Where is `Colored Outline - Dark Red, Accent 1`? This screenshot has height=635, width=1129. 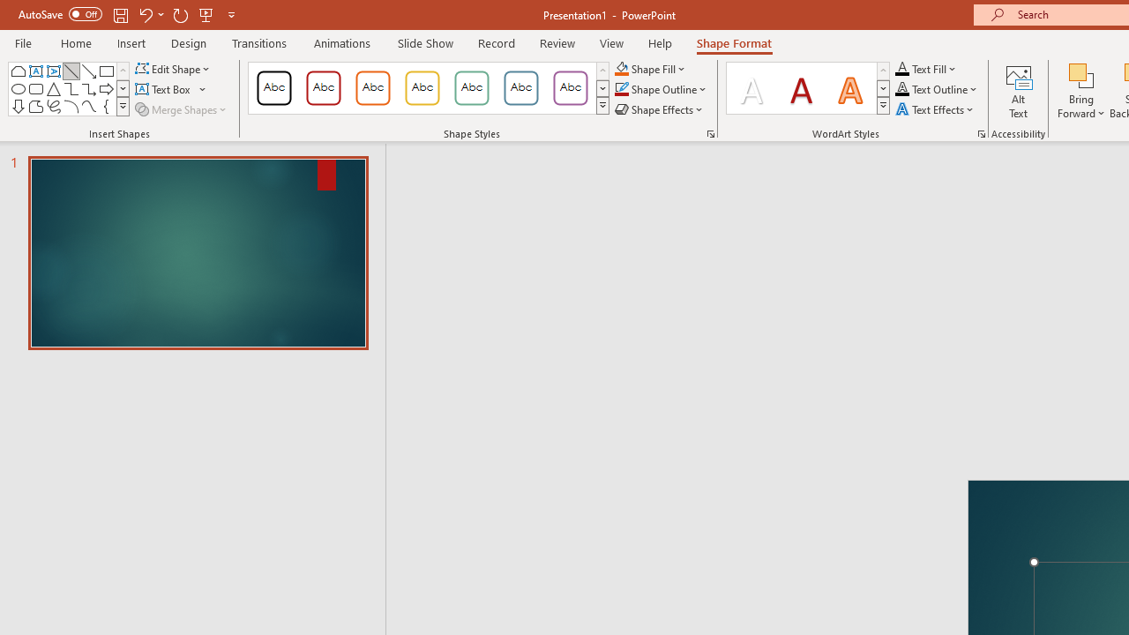 Colored Outline - Dark Red, Accent 1 is located at coordinates (324, 88).